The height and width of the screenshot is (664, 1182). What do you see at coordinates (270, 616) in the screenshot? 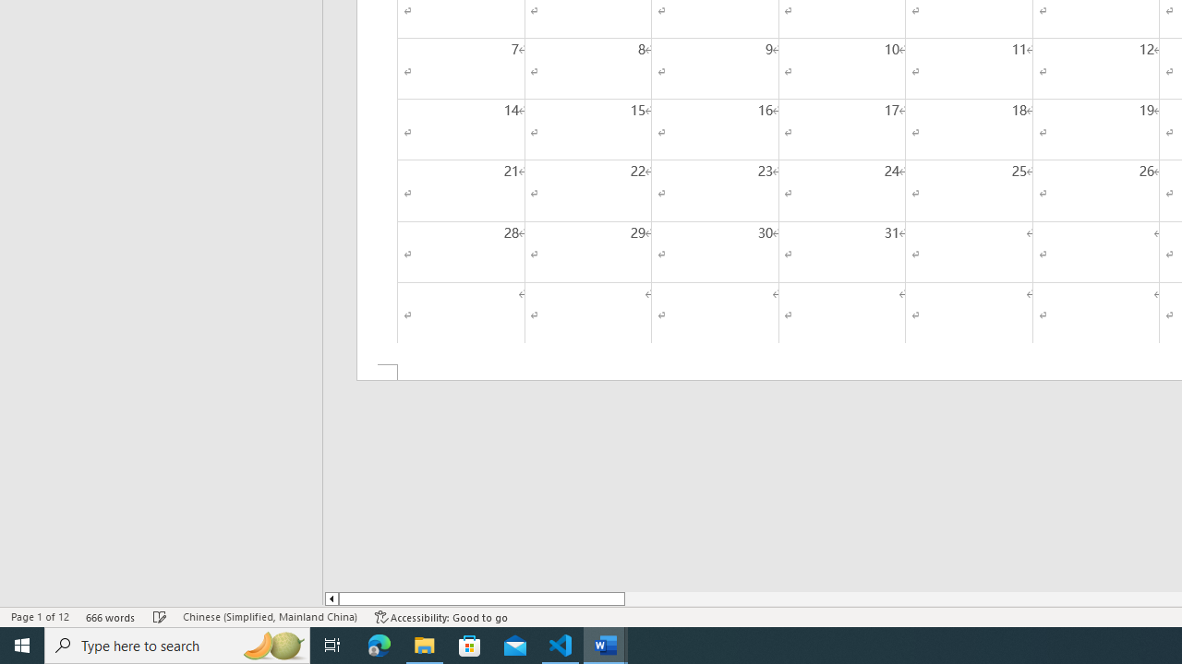
I see `Language Chinese (Simplified, Mainland China)` at bounding box center [270, 616].